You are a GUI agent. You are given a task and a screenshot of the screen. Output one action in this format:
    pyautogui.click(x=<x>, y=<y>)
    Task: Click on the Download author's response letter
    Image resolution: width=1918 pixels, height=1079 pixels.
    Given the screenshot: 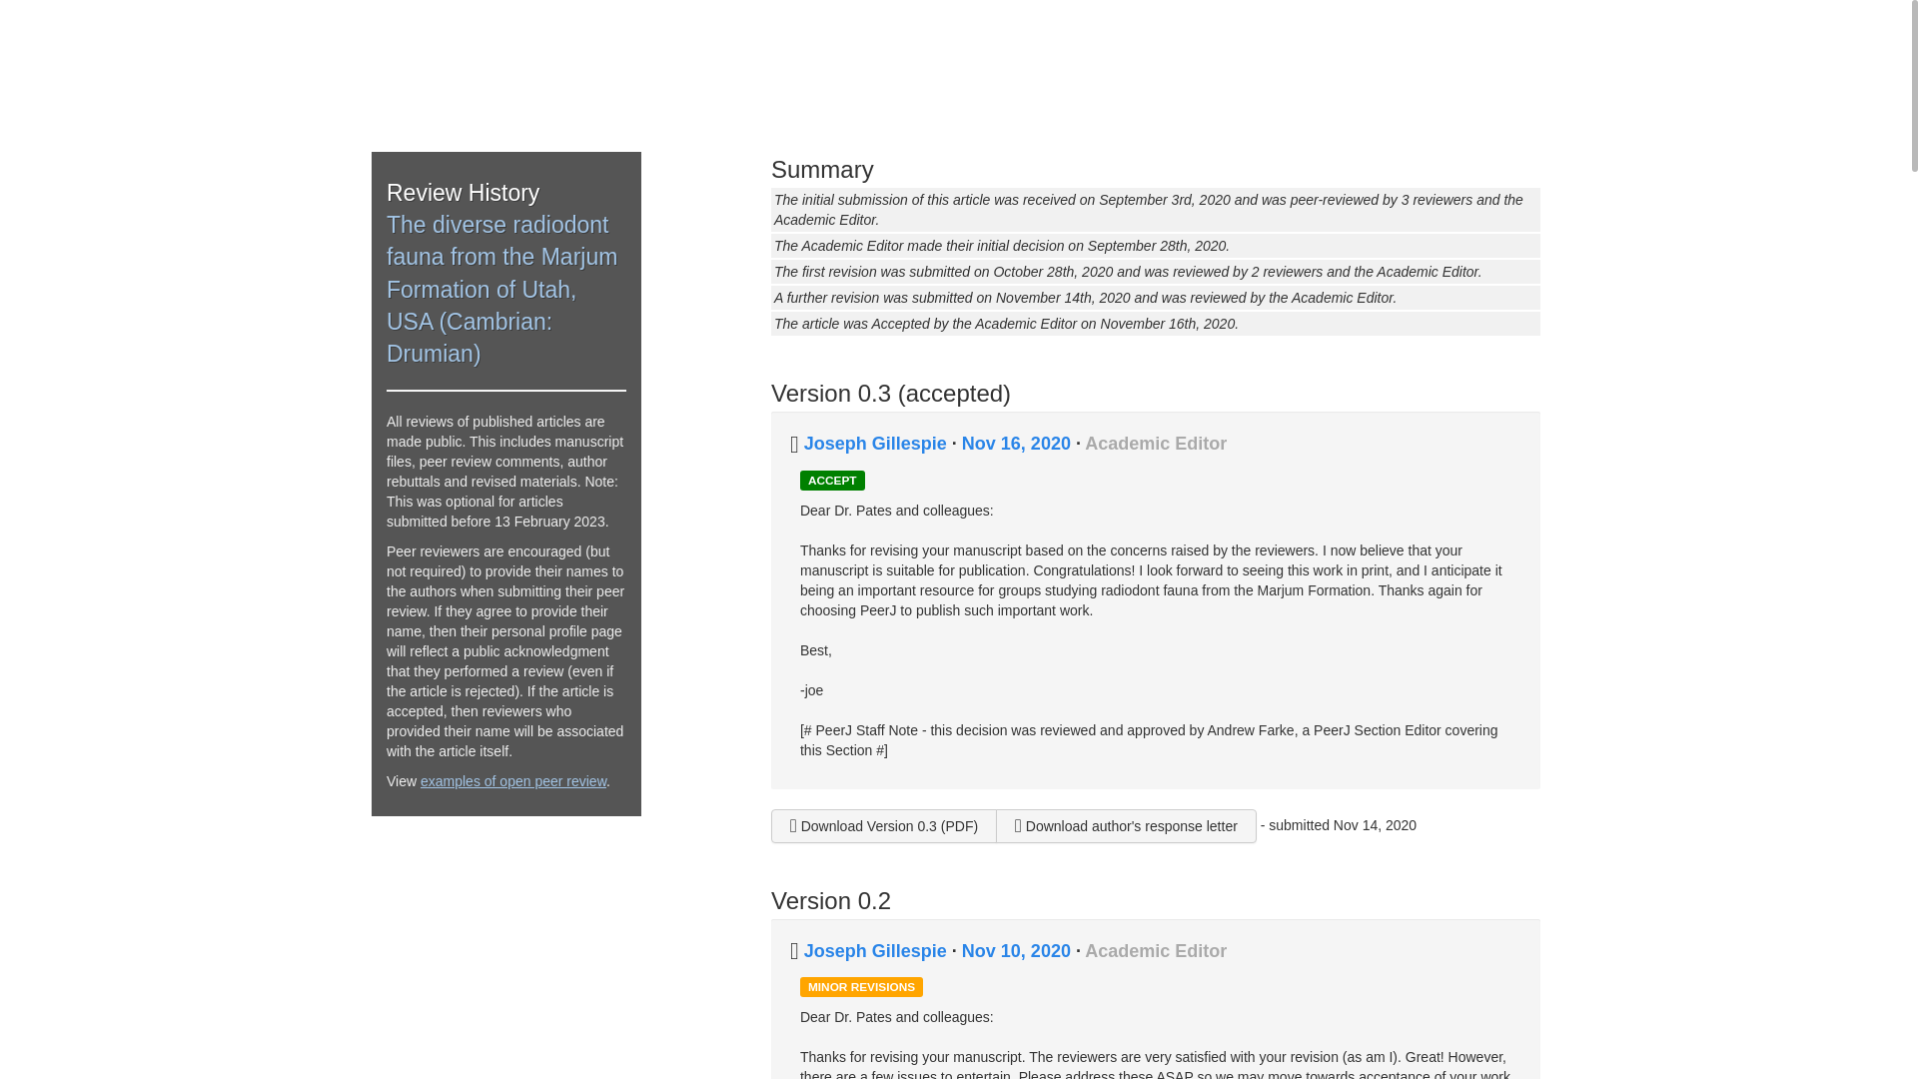 What is the action you would take?
    pyautogui.click(x=1125, y=825)
    